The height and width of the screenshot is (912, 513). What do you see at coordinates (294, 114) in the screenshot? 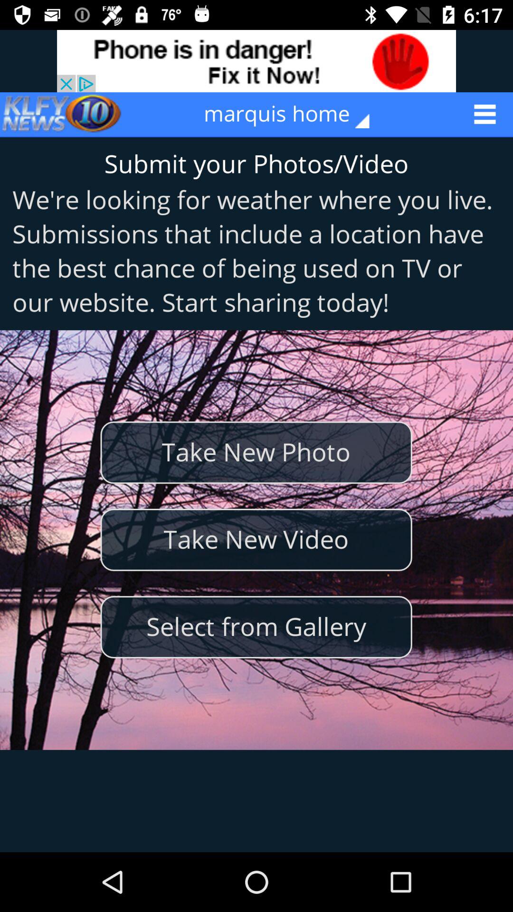
I see `tap the marquis home icon` at bounding box center [294, 114].